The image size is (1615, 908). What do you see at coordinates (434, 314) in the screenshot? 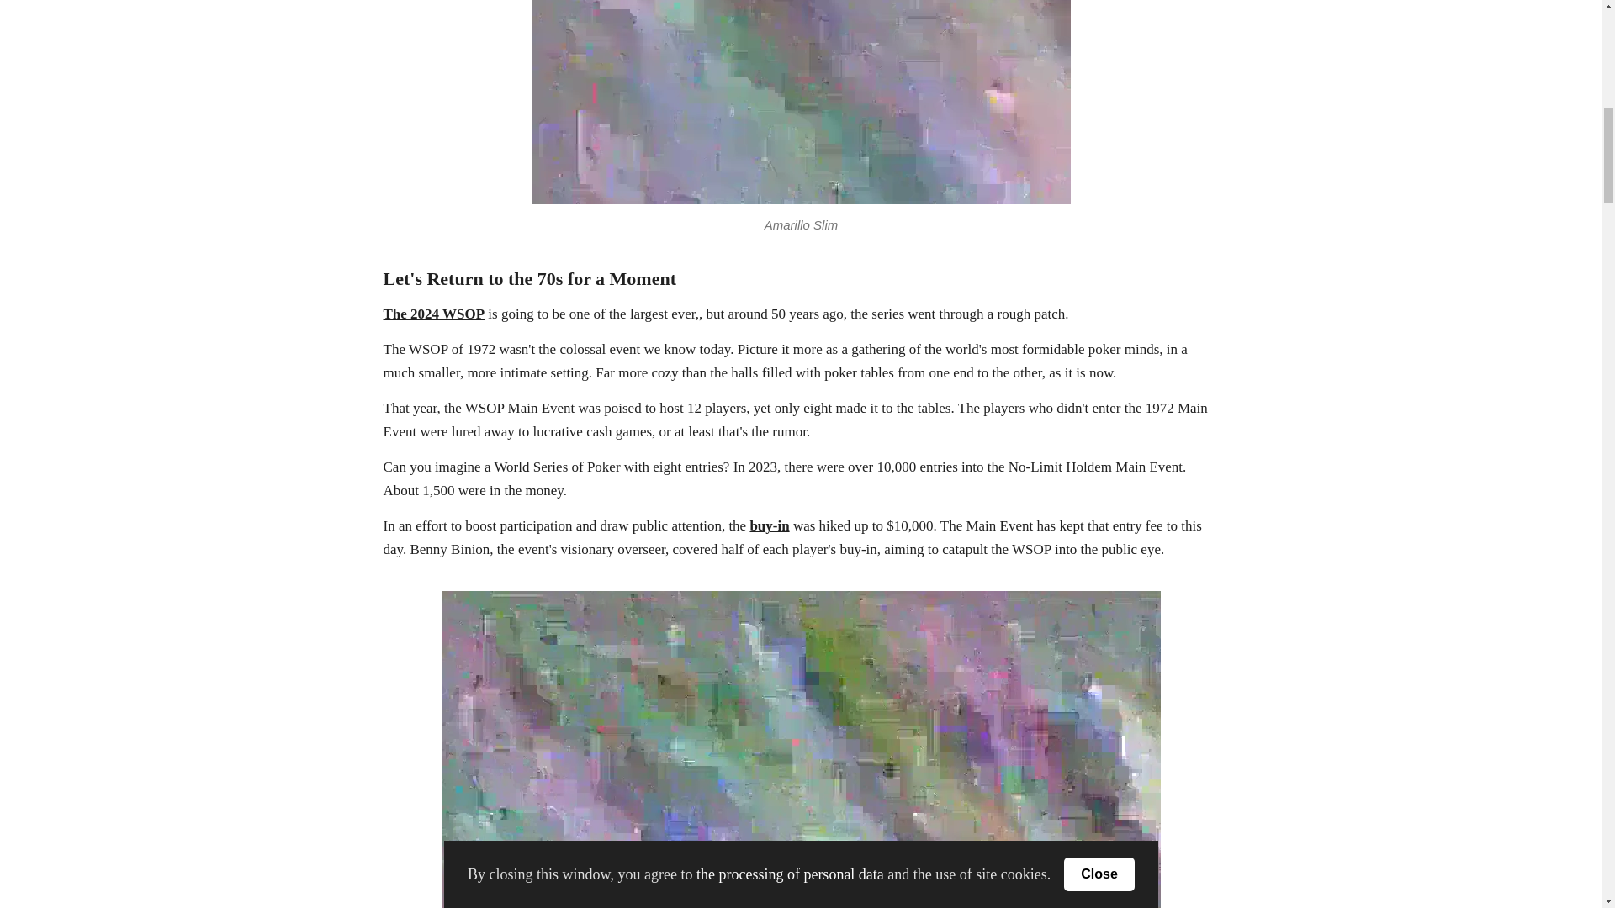
I see `The 2024 WSOP` at bounding box center [434, 314].